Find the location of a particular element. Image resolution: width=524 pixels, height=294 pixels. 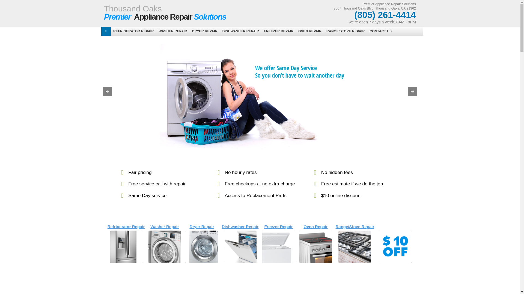

Homepage is located at coordinates (133, 31).